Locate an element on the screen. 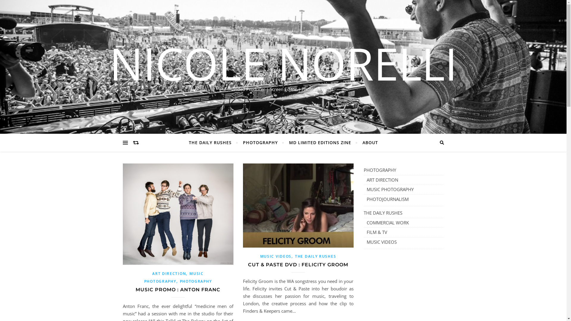  THE DAILY RUSHES is located at coordinates (383, 213).